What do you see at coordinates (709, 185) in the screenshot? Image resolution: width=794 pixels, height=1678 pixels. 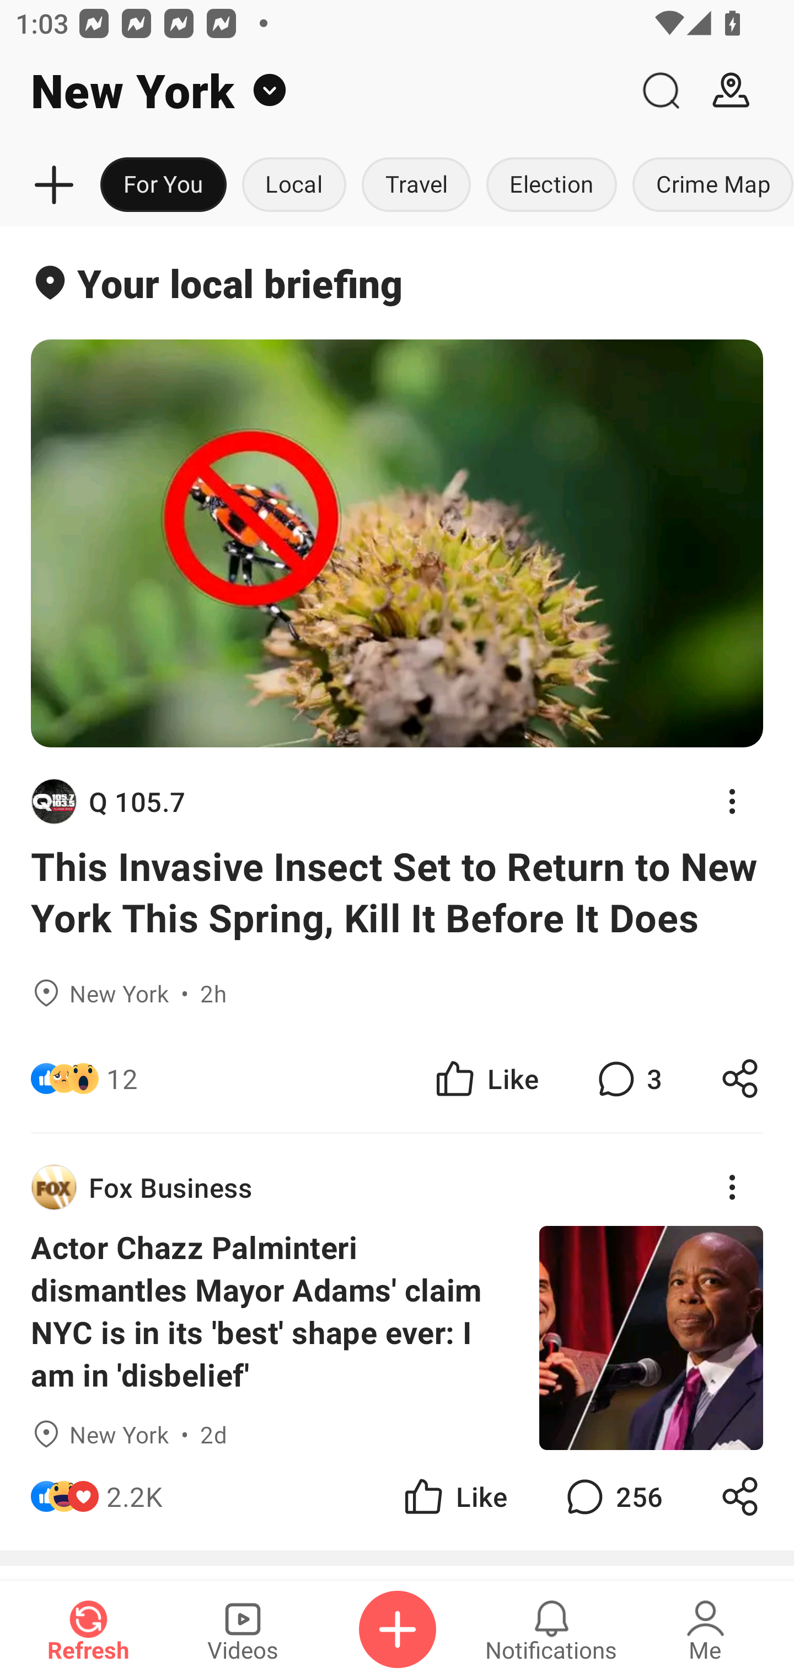 I see `Crime Map` at bounding box center [709, 185].